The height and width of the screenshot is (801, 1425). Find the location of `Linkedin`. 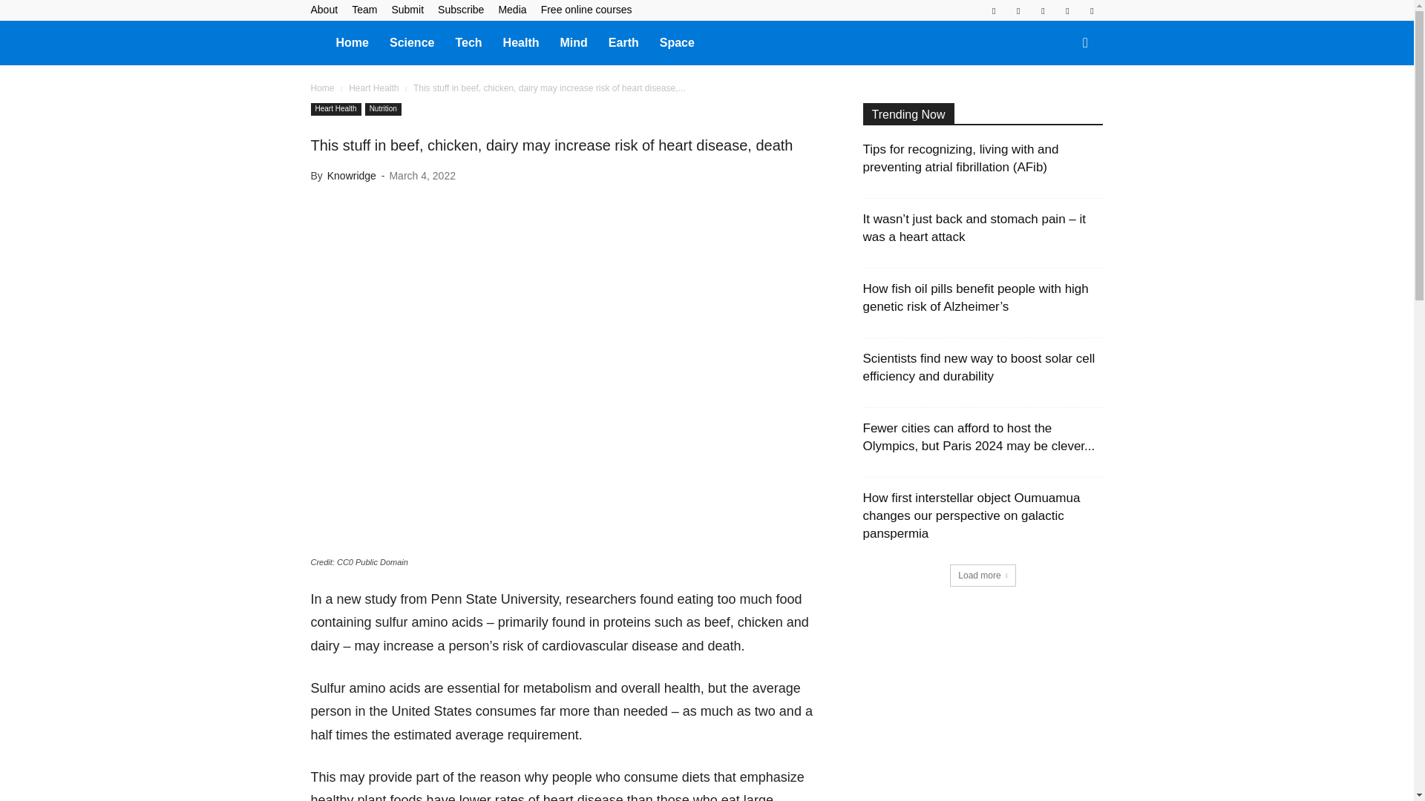

Linkedin is located at coordinates (1018, 10).